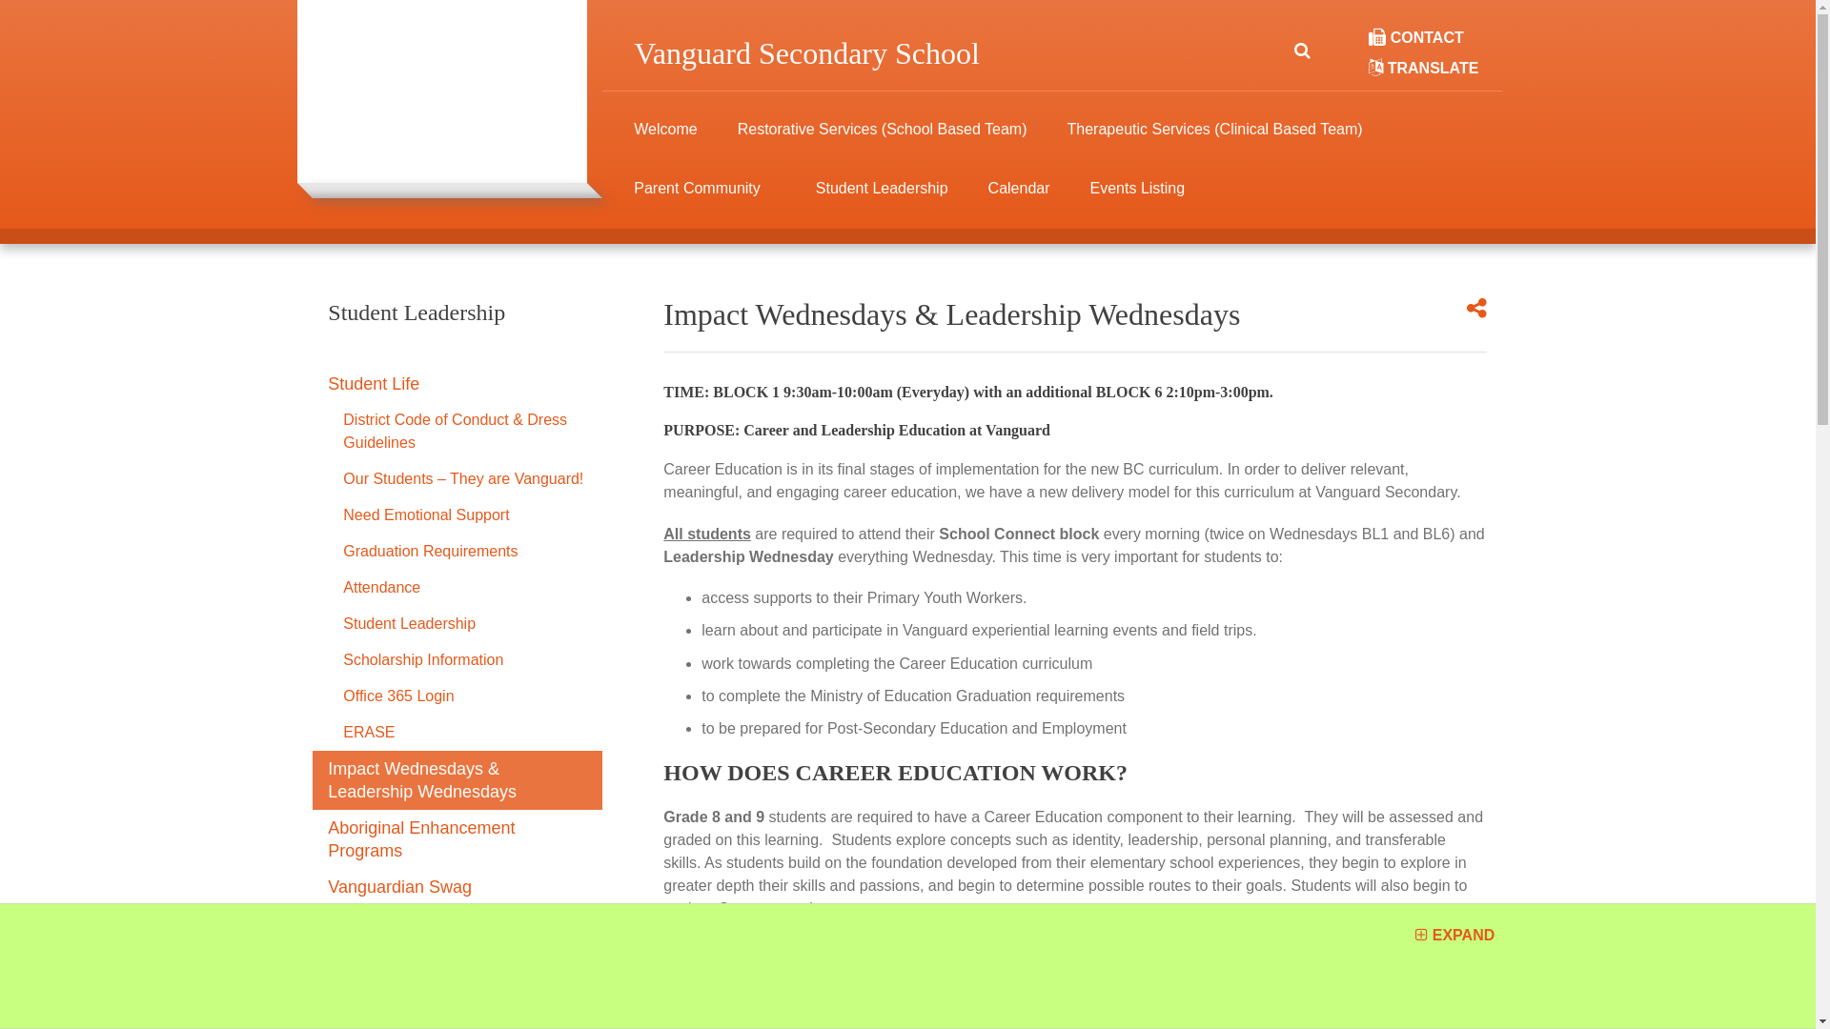 This screenshot has height=1029, width=1830. Describe the element at coordinates (457, 384) in the screenshot. I see `Student Life` at that location.